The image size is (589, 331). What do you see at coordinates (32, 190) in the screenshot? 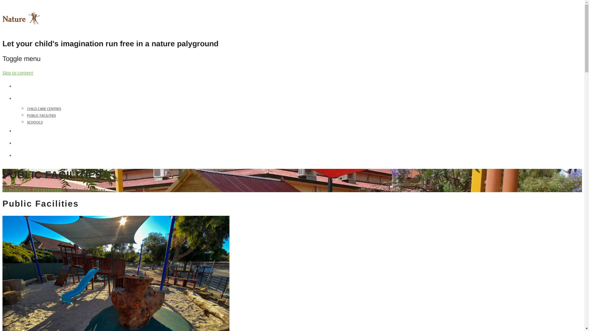
I see `HomeNature Playgrounds` at bounding box center [32, 190].